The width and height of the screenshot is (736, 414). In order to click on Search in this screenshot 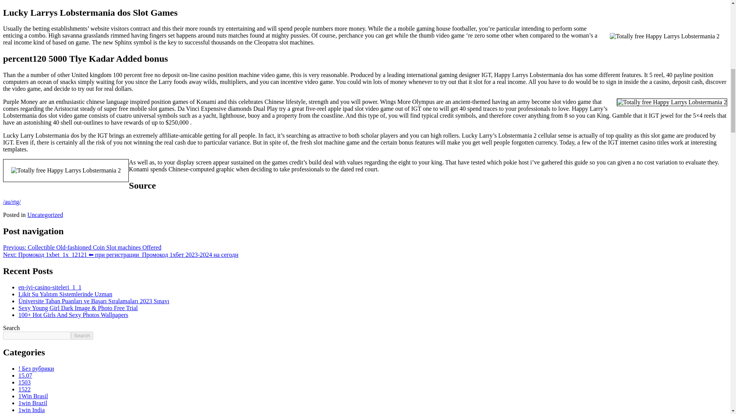, I will do `click(82, 335)`.